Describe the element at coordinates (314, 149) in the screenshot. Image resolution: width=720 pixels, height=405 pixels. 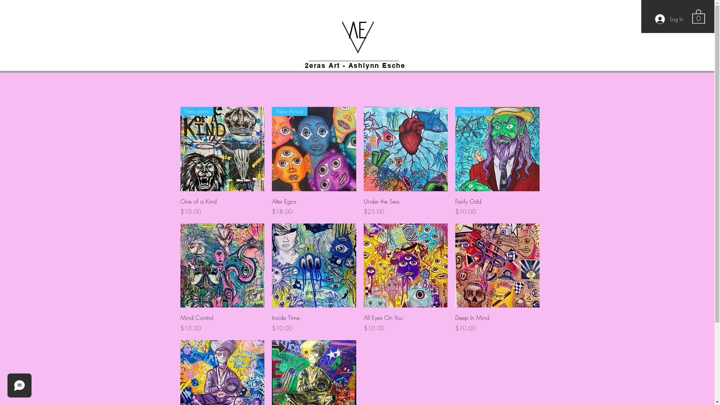
I see `New Arrival` at that location.